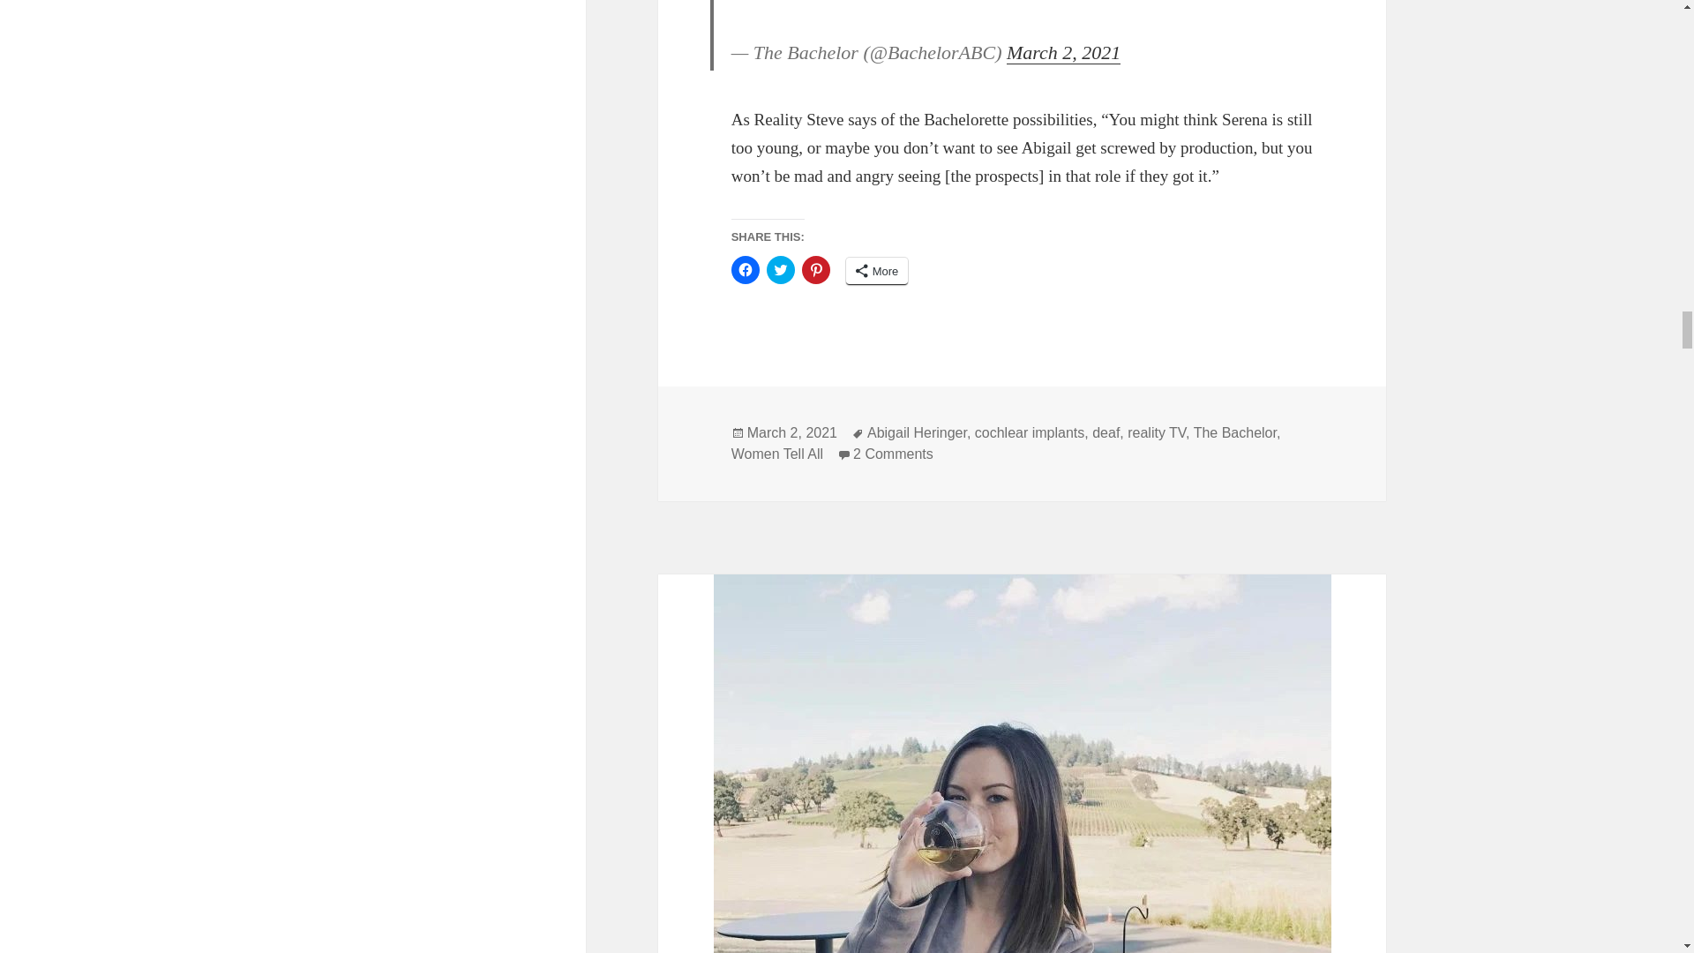 The height and width of the screenshot is (953, 1694). Describe the element at coordinates (780, 270) in the screenshot. I see `Click to share on Twitter` at that location.